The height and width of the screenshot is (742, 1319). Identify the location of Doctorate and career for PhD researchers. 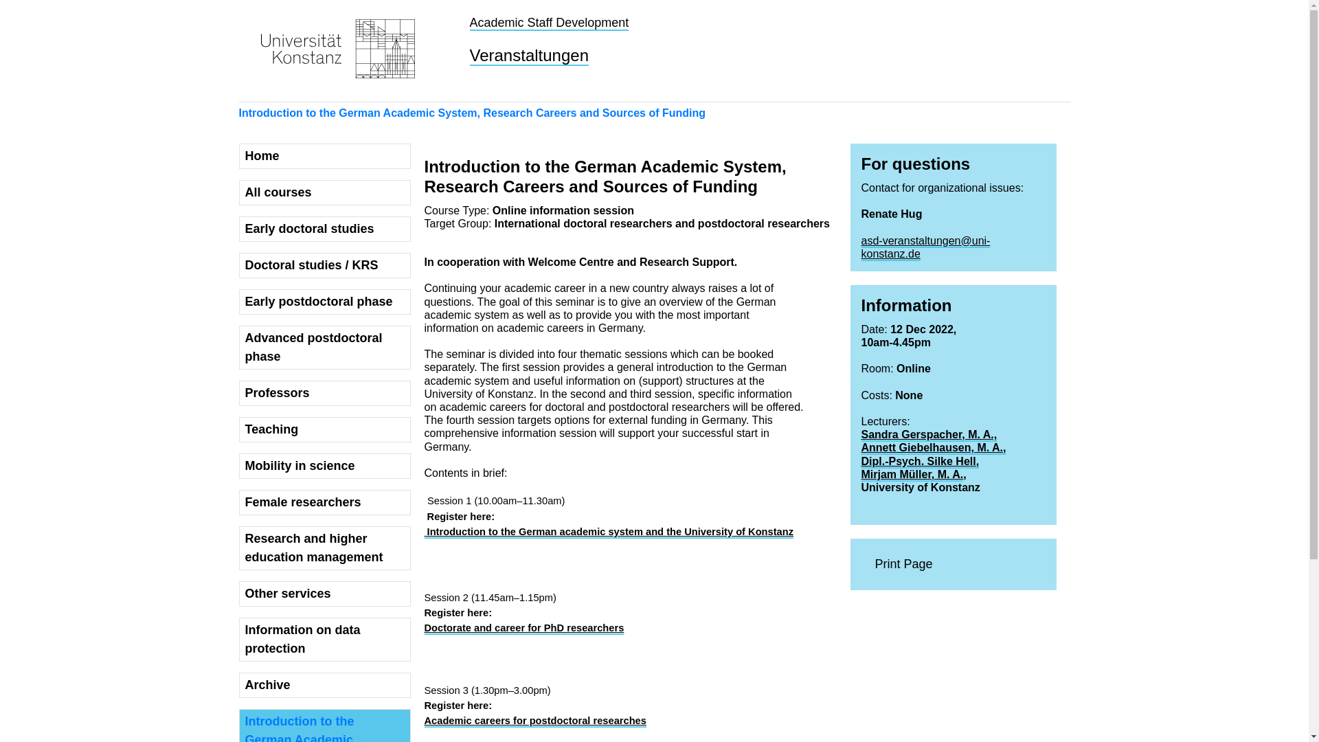
(524, 629).